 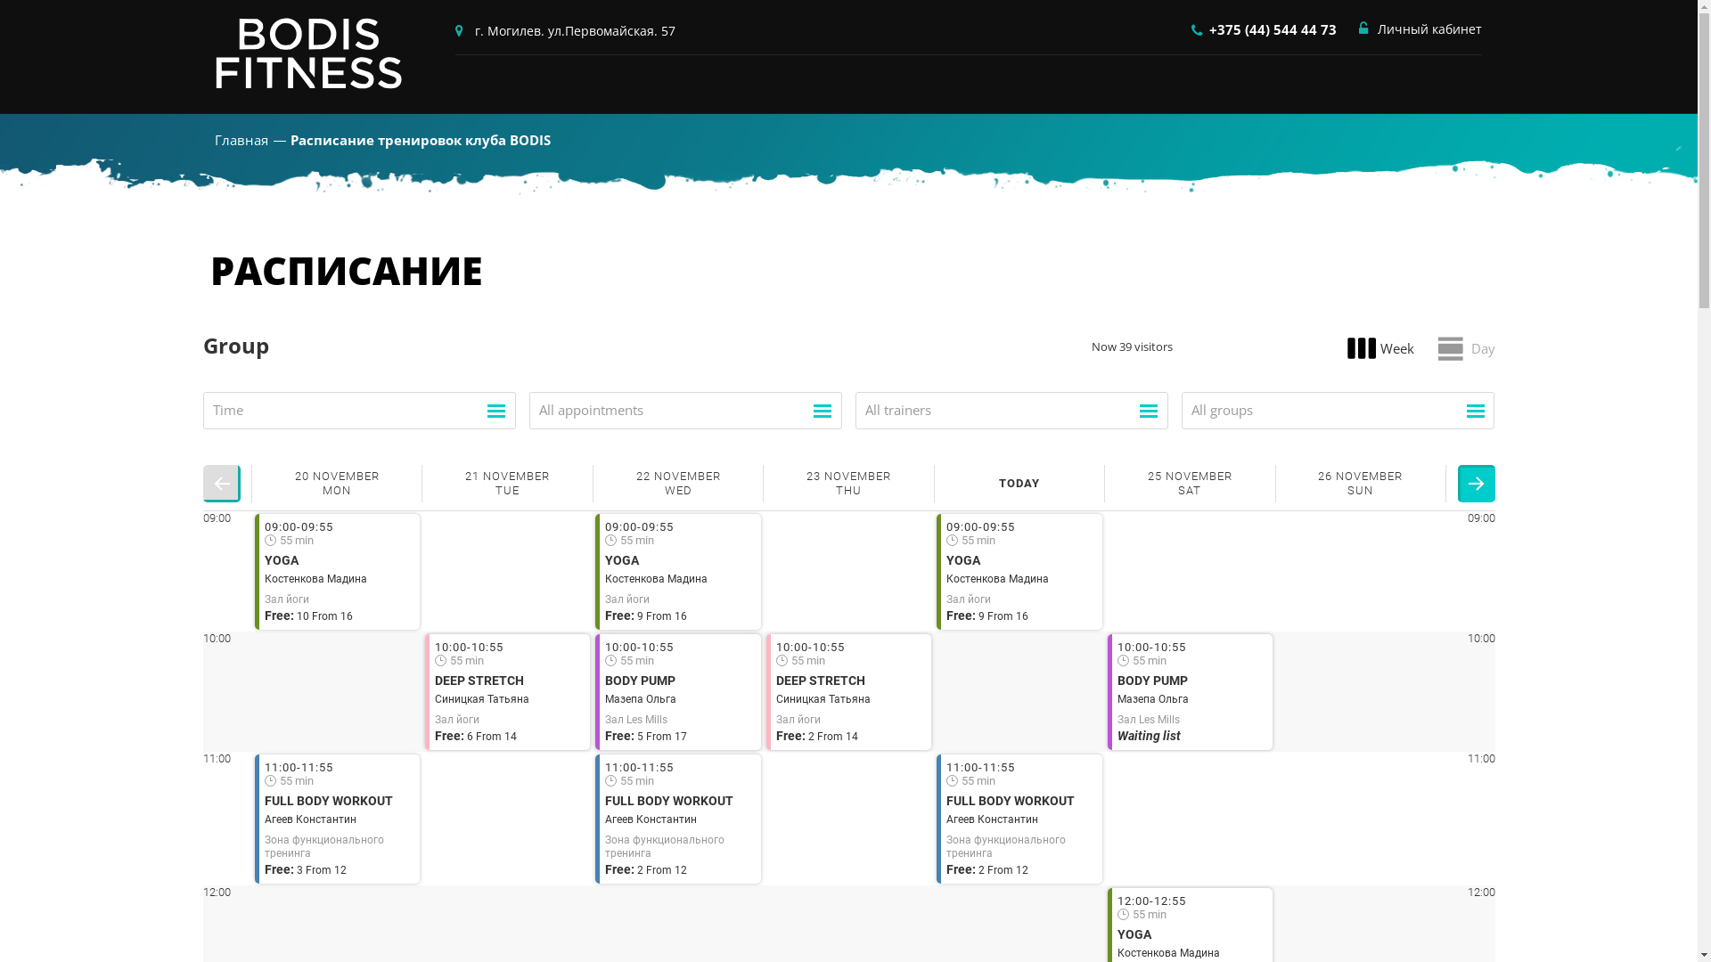 What do you see at coordinates (1265, 30) in the screenshot?
I see `+375 (44) 544 44 73` at bounding box center [1265, 30].